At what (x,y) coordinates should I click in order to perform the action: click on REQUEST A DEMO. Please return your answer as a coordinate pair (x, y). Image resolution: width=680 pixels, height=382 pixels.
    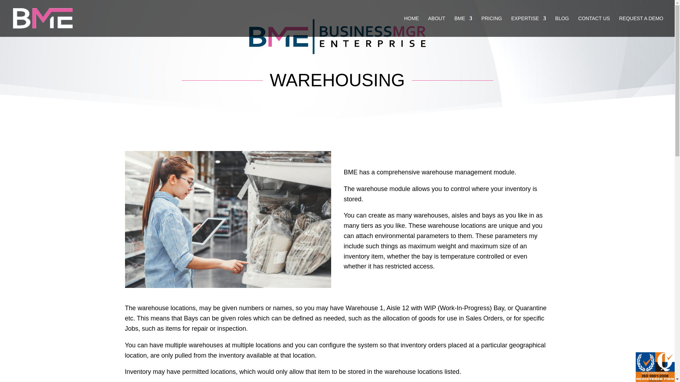
    Looking at the image, I should click on (641, 26).